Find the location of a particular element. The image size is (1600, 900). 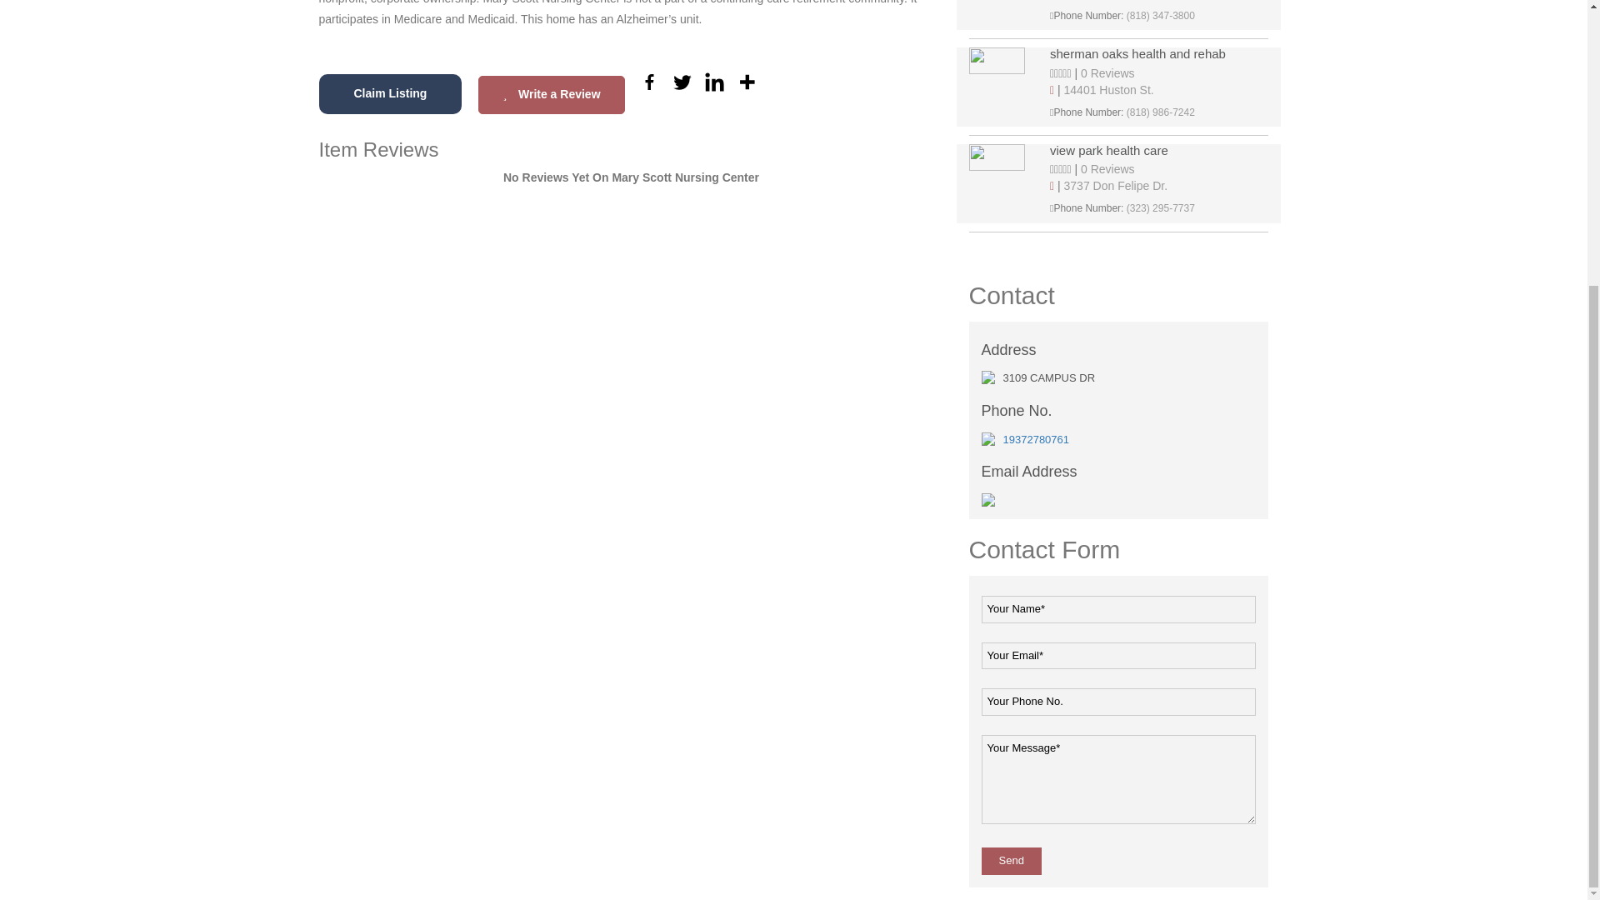

view park health care is located at coordinates (1158, 151).